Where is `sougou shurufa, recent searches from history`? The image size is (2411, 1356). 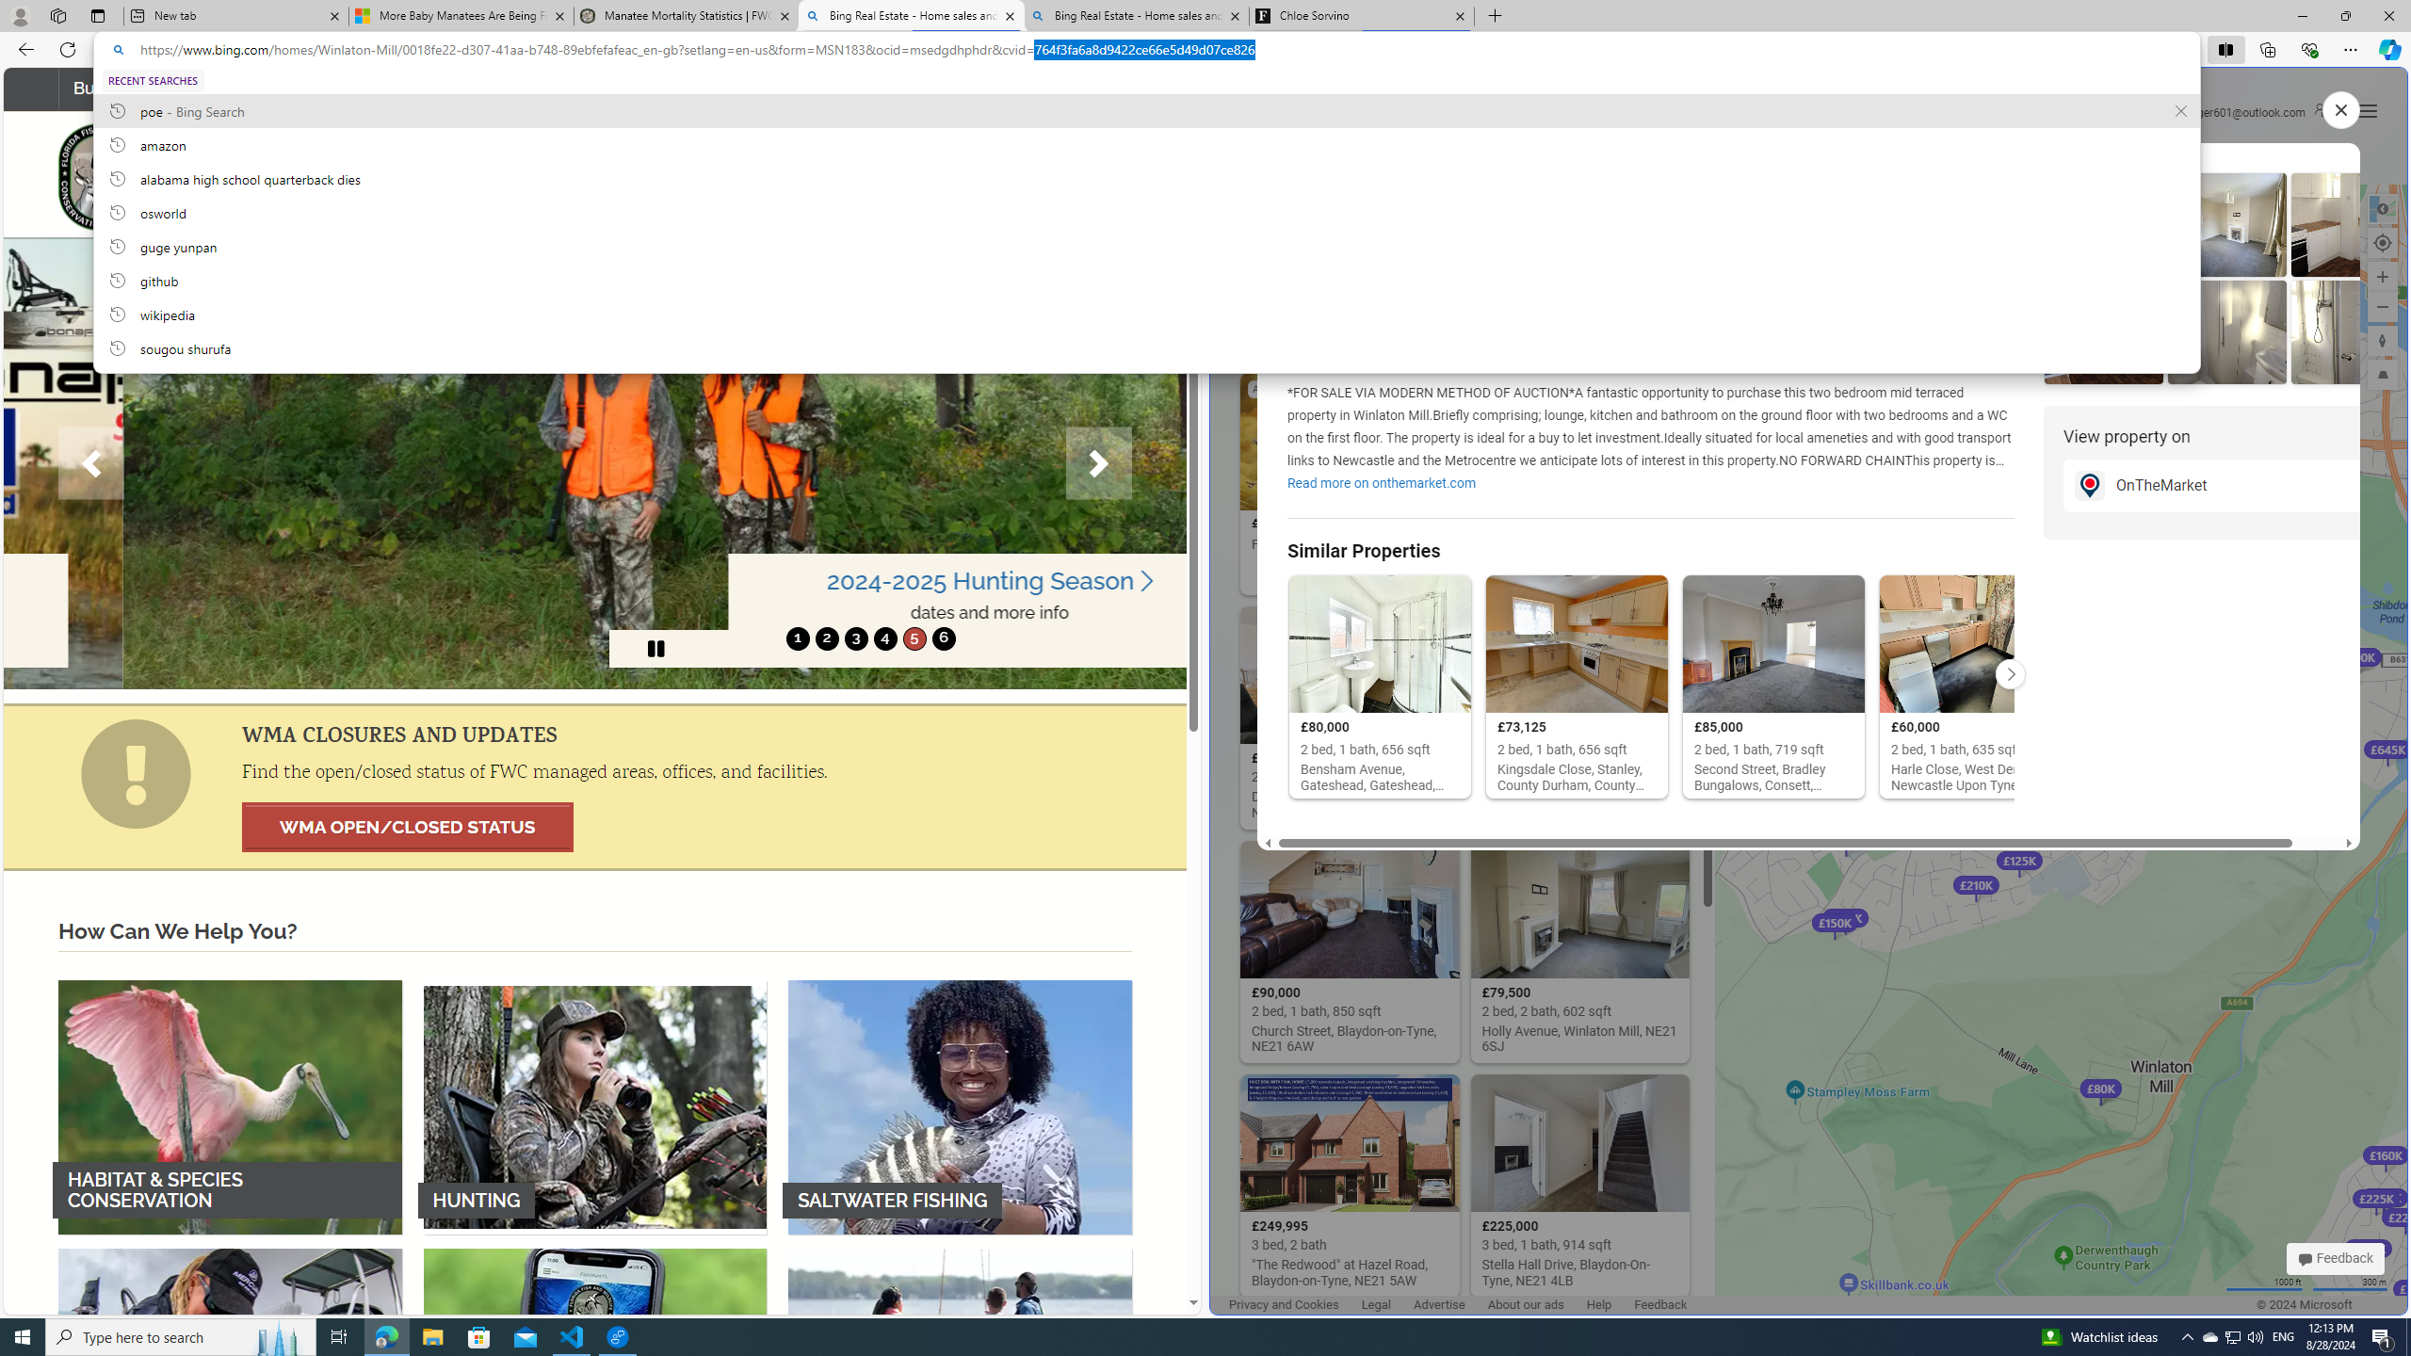 sougou shurufa, recent searches from history is located at coordinates (1145, 347).